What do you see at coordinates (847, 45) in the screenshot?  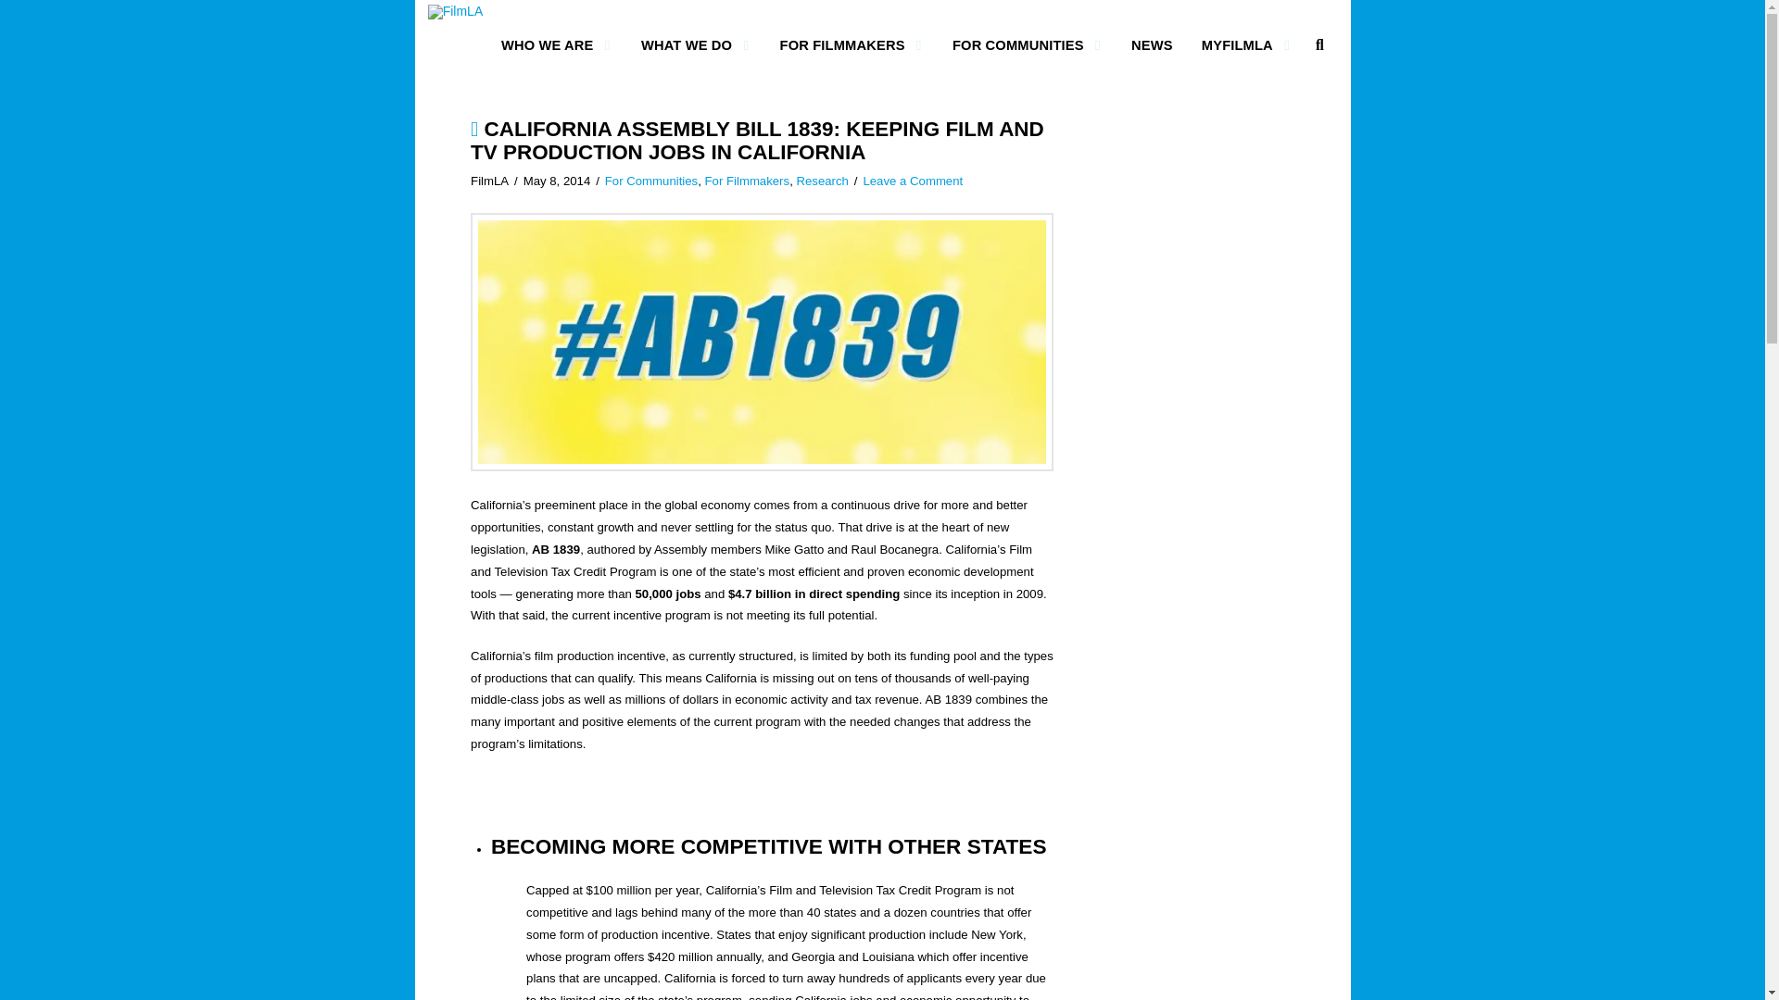 I see `FOR FILMMAKERS` at bounding box center [847, 45].